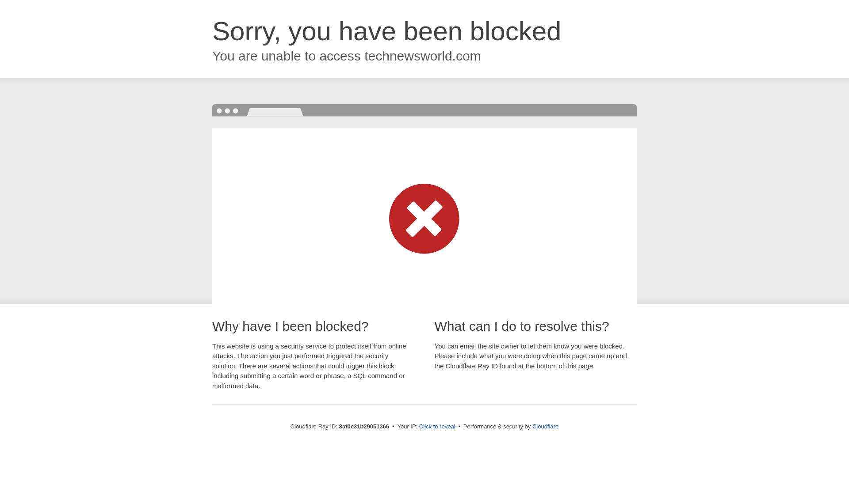  I want to click on Click to reveal, so click(437, 427).